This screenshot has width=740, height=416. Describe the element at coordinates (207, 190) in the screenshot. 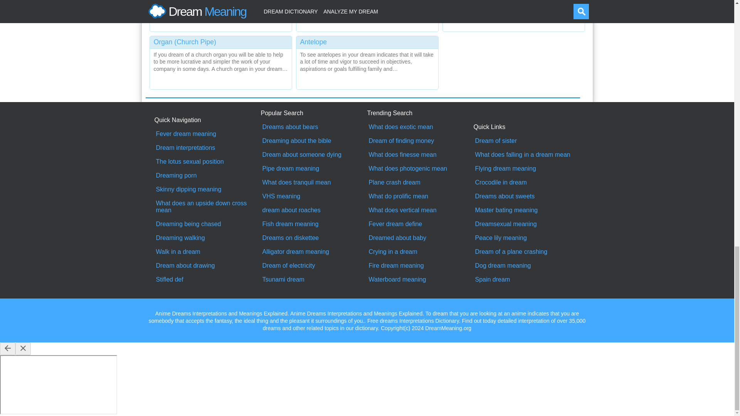

I see `Skinny dipping meaning` at that location.